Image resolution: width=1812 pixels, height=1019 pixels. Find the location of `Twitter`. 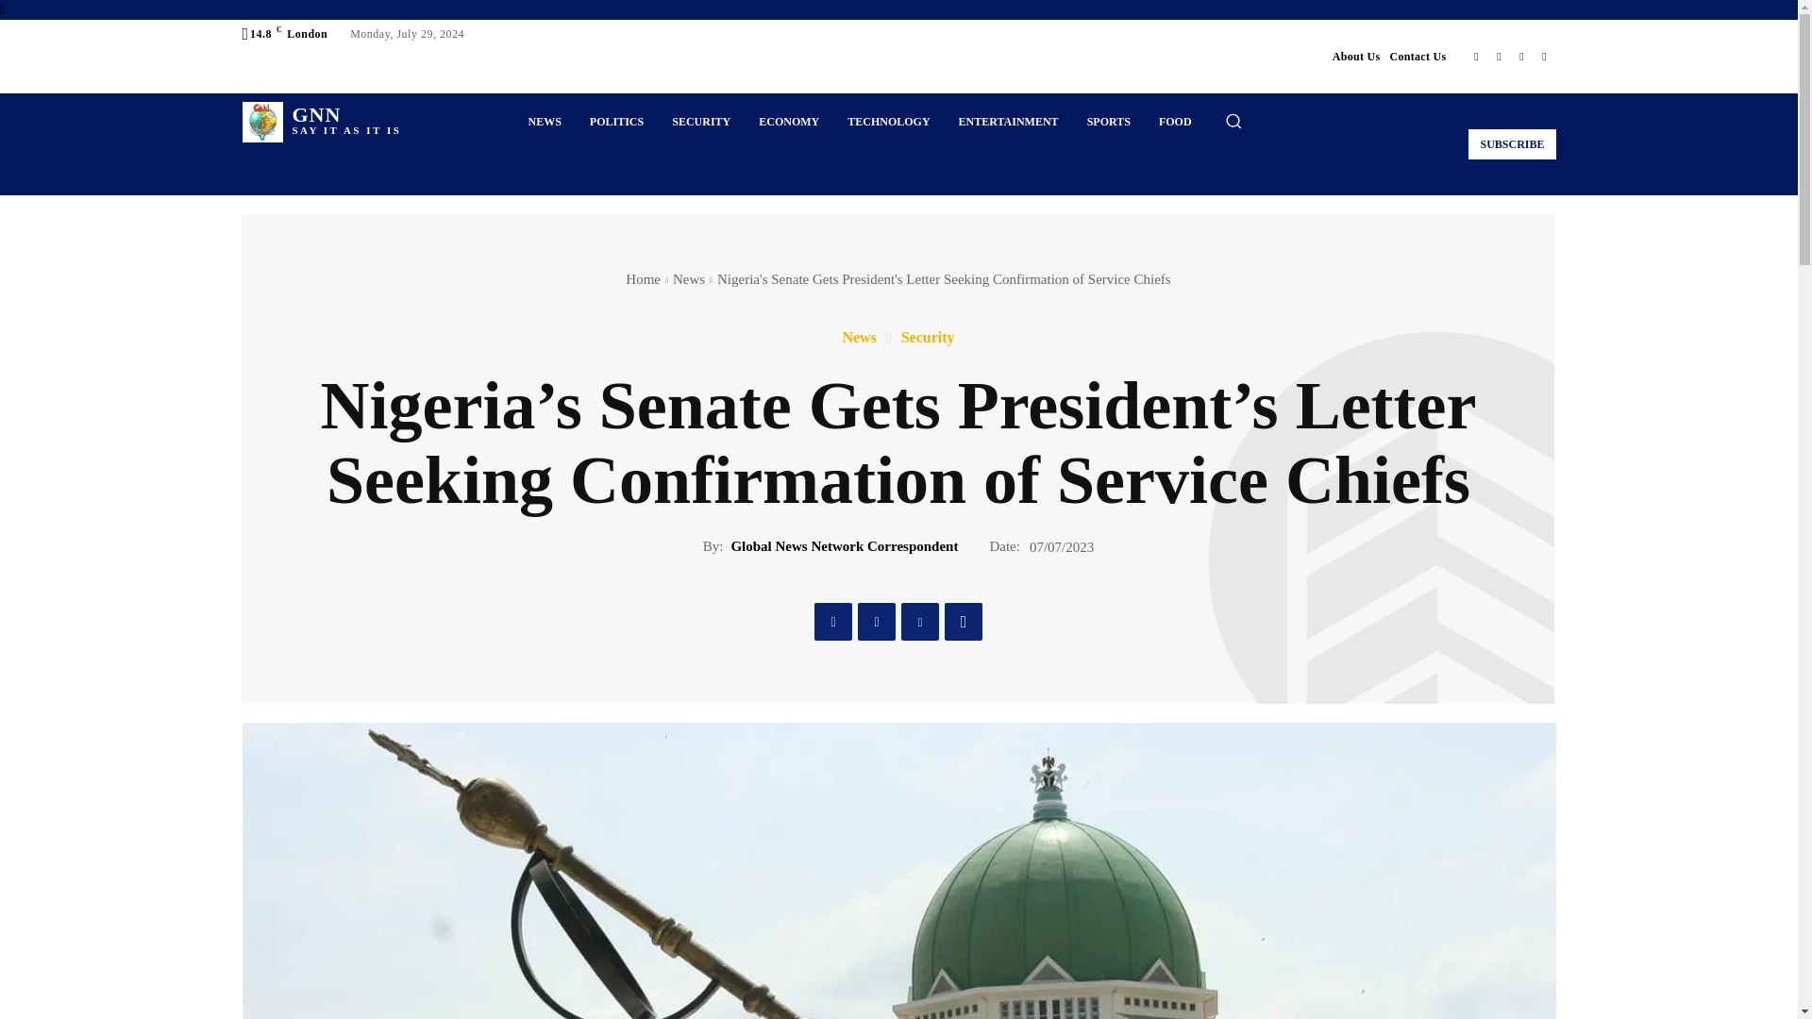

Twitter is located at coordinates (1521, 57).